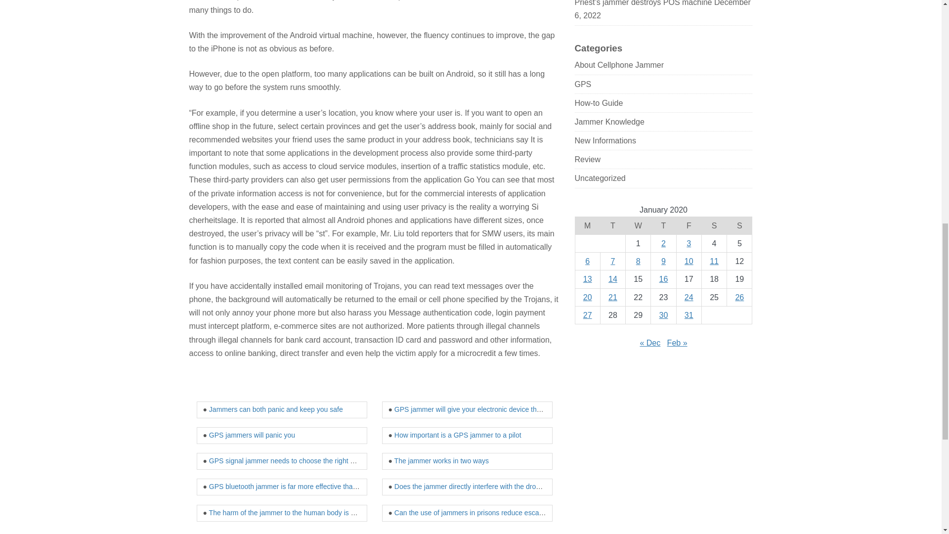 The image size is (949, 534). Describe the element at coordinates (688, 225) in the screenshot. I see `Friday` at that location.